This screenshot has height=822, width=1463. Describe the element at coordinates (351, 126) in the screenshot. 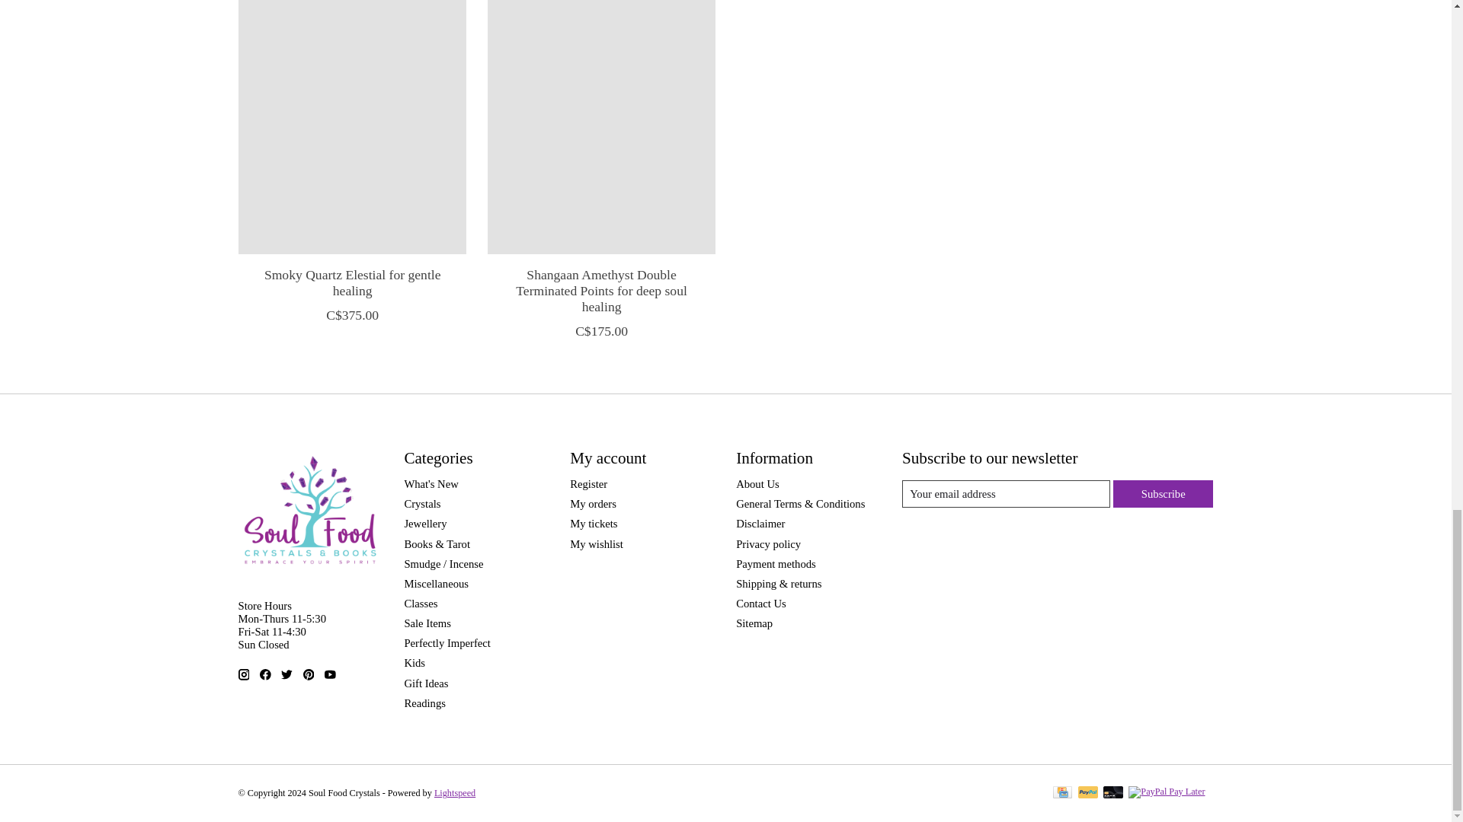

I see `Smoky Quartz Elestial for gentle healing` at that location.